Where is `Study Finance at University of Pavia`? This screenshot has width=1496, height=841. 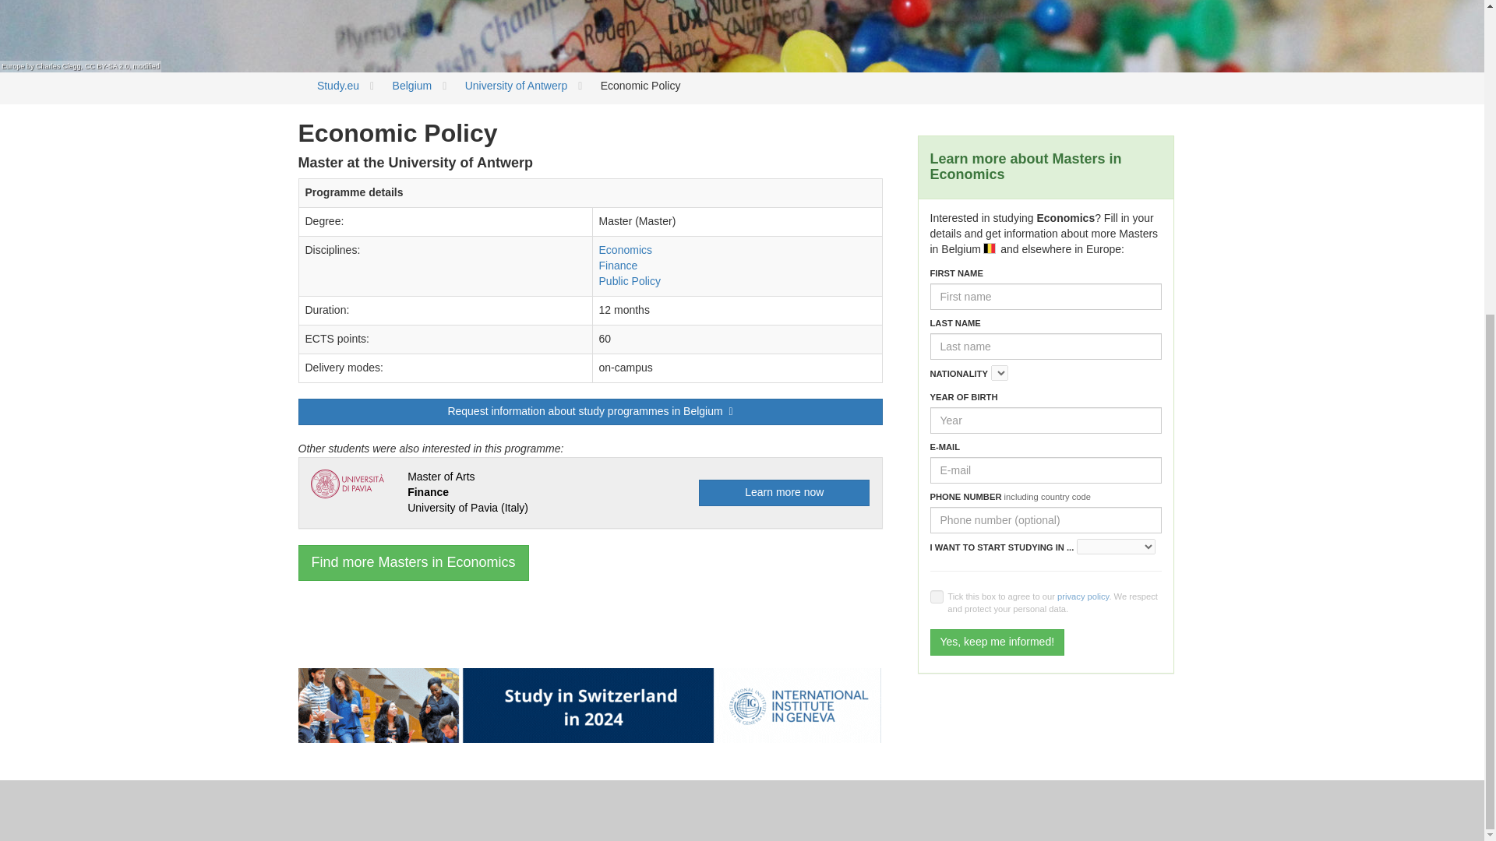
Study Finance at University of Pavia is located at coordinates (467, 491).